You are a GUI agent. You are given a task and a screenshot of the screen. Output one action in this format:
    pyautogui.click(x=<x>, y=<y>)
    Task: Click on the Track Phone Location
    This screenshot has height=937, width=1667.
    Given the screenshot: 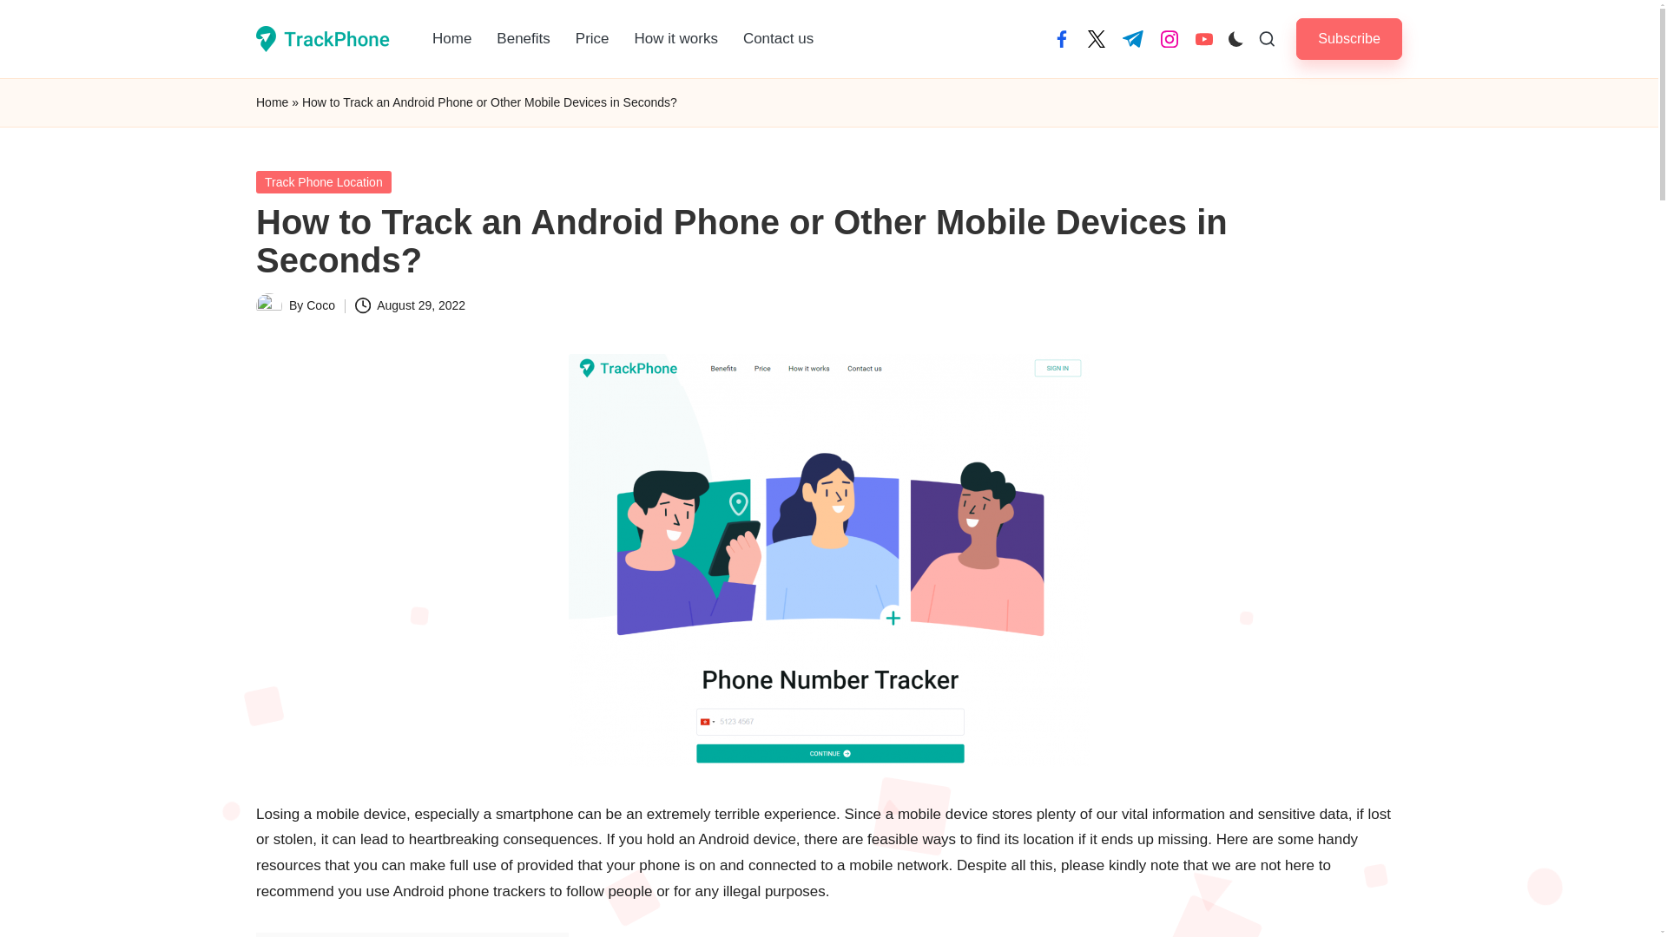 What is the action you would take?
    pyautogui.click(x=324, y=180)
    